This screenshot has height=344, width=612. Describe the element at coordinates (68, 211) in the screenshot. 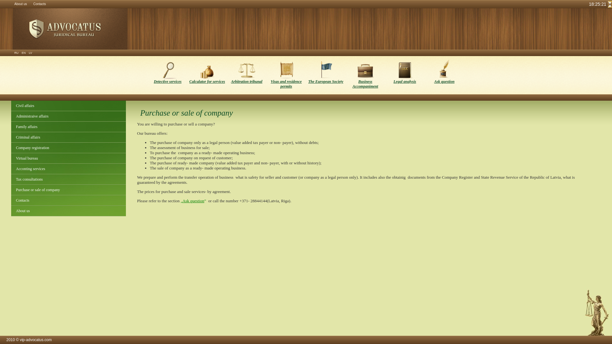

I see `About us` at that location.